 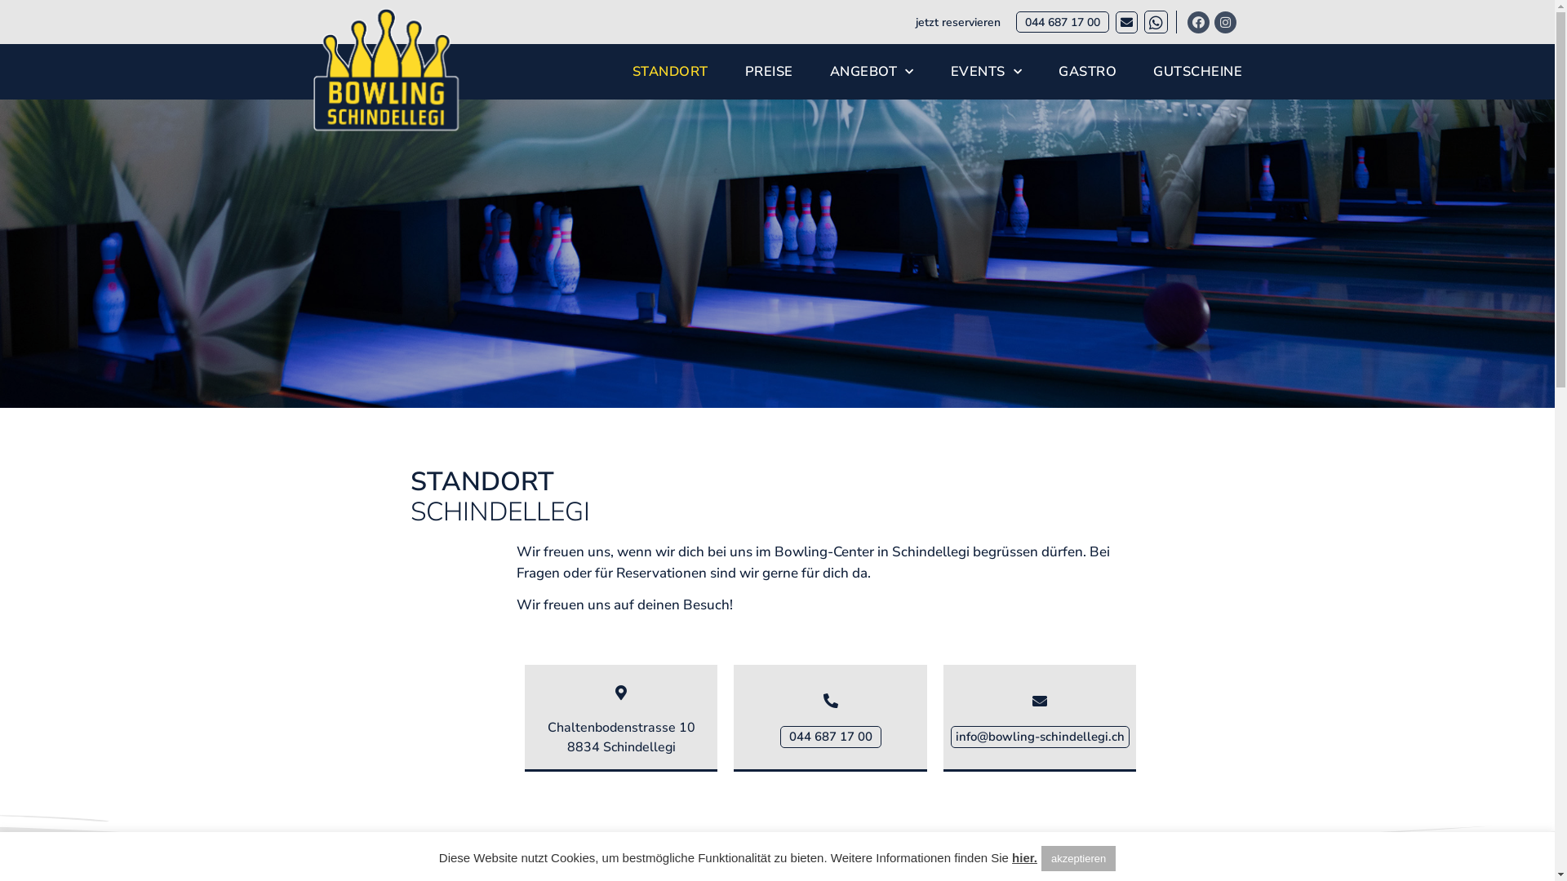 I want to click on ANGEBOT, so click(x=872, y=72).